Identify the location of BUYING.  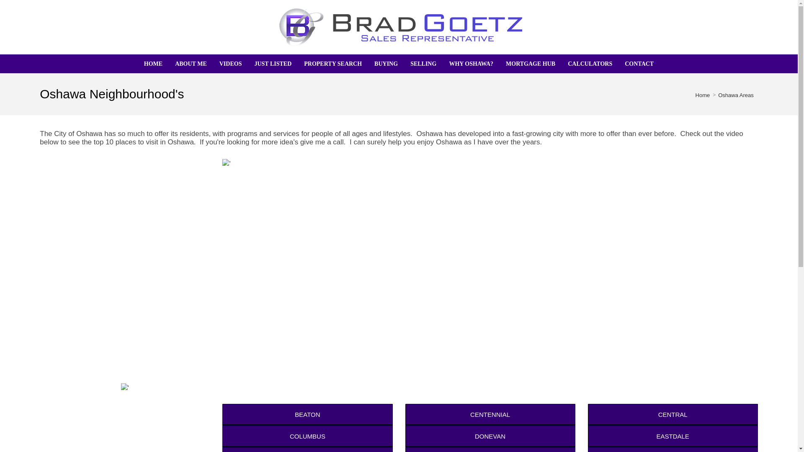
(386, 64).